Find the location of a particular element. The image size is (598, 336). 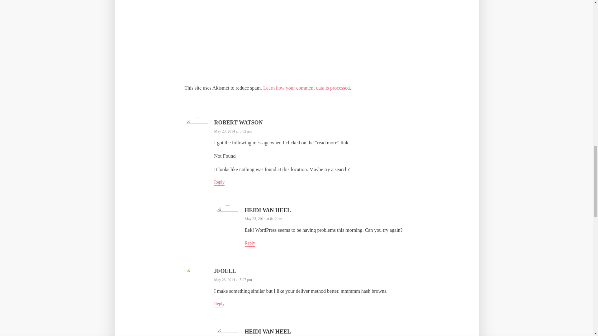

May 23, 2014 at 8:12 am is located at coordinates (263, 218).